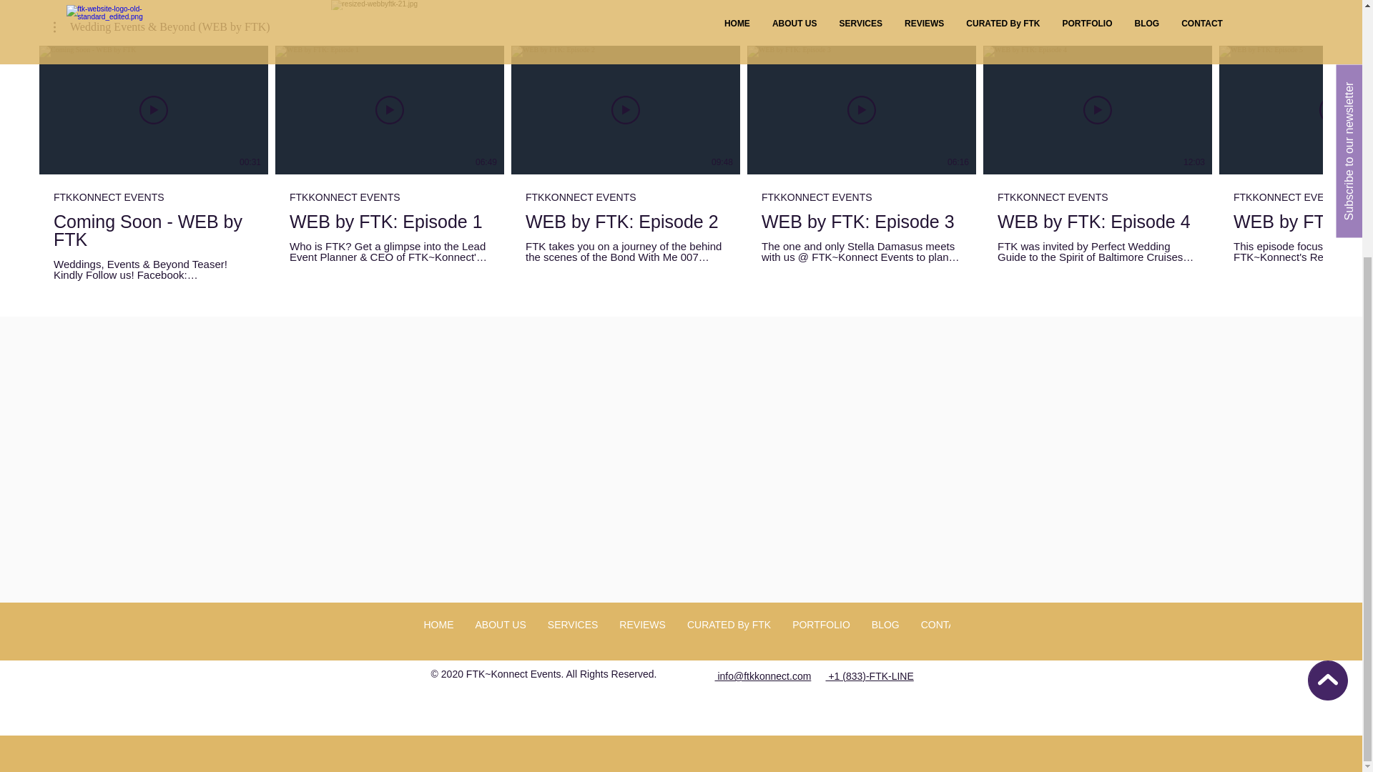 This screenshot has width=1373, height=772. What do you see at coordinates (153, 230) in the screenshot?
I see `Coming Soon - WEB by FTK` at bounding box center [153, 230].